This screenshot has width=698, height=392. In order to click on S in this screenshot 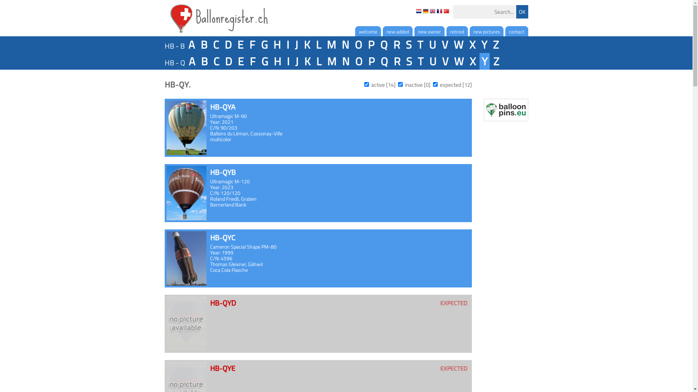, I will do `click(409, 61)`.